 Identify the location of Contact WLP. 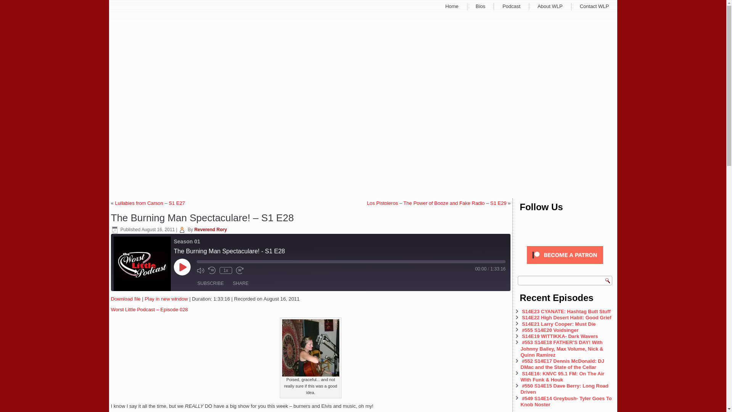
(594, 6).